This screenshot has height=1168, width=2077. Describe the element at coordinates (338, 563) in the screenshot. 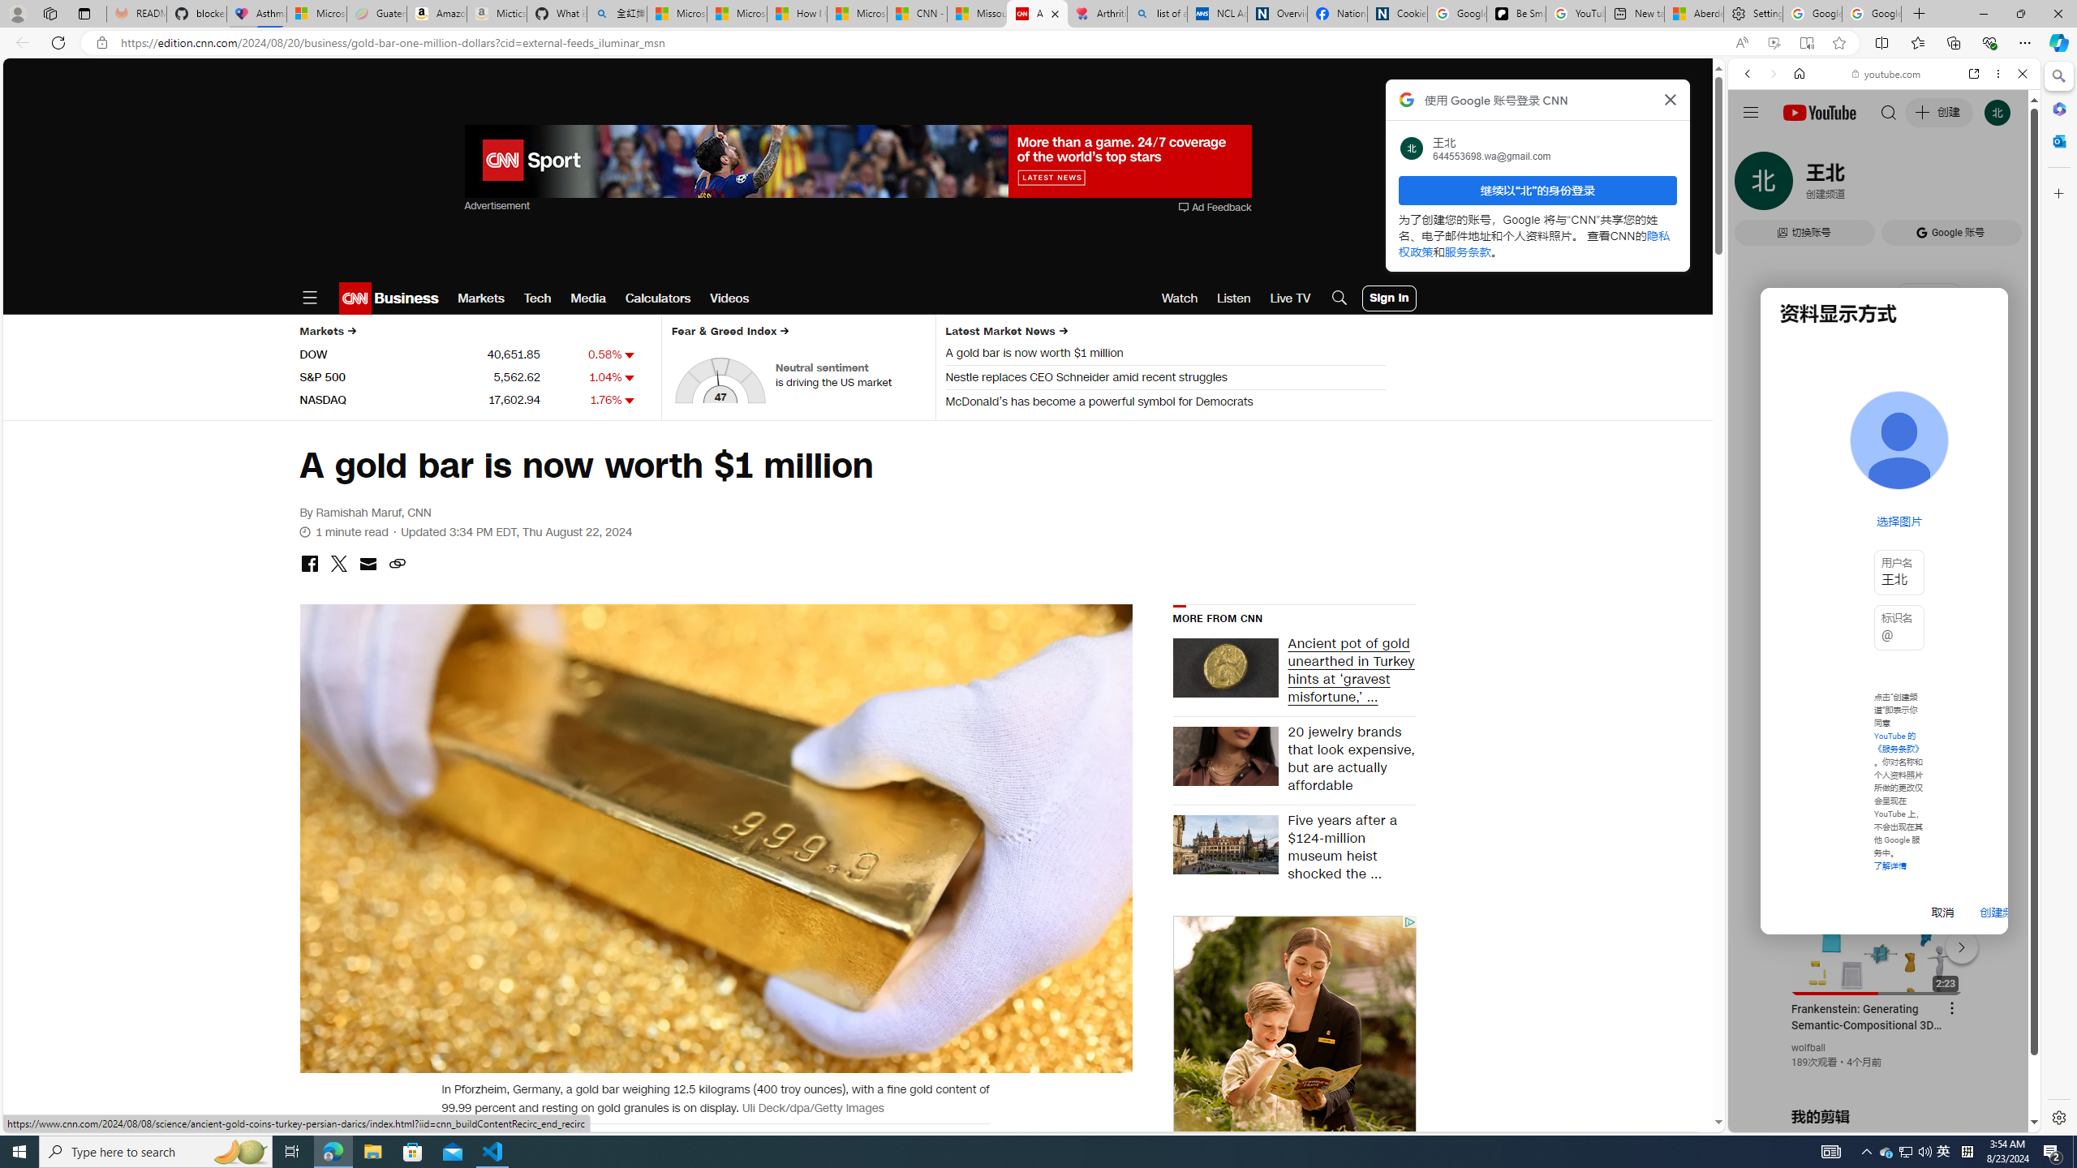

I see `Class: icon-social-twitter` at that location.